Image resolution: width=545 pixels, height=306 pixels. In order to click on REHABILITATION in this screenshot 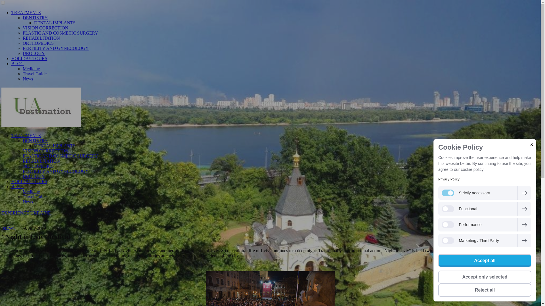, I will do `click(41, 161)`.